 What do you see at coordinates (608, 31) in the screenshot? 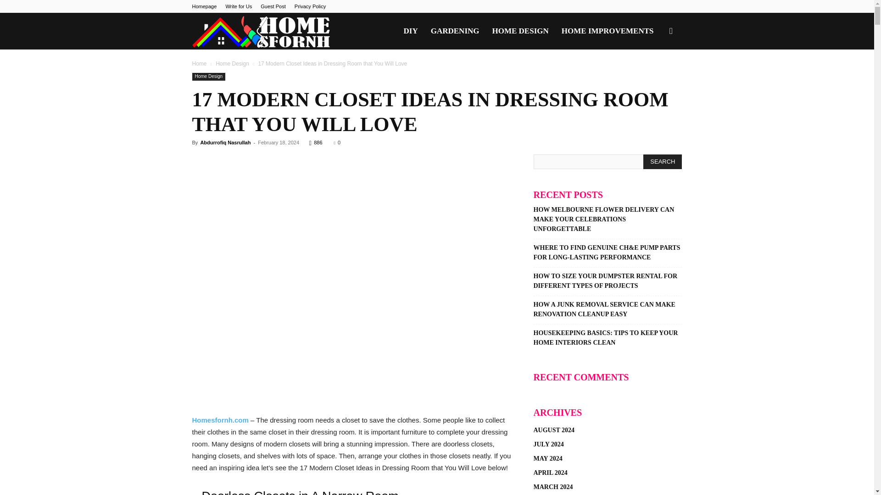
I see `HOME IMPROVEMENTS` at bounding box center [608, 31].